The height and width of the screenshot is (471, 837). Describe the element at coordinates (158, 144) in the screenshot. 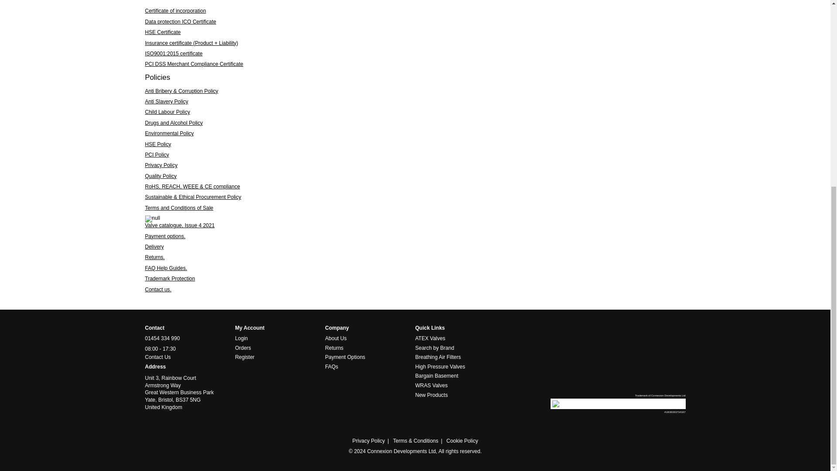

I see `HSE Policy` at that location.